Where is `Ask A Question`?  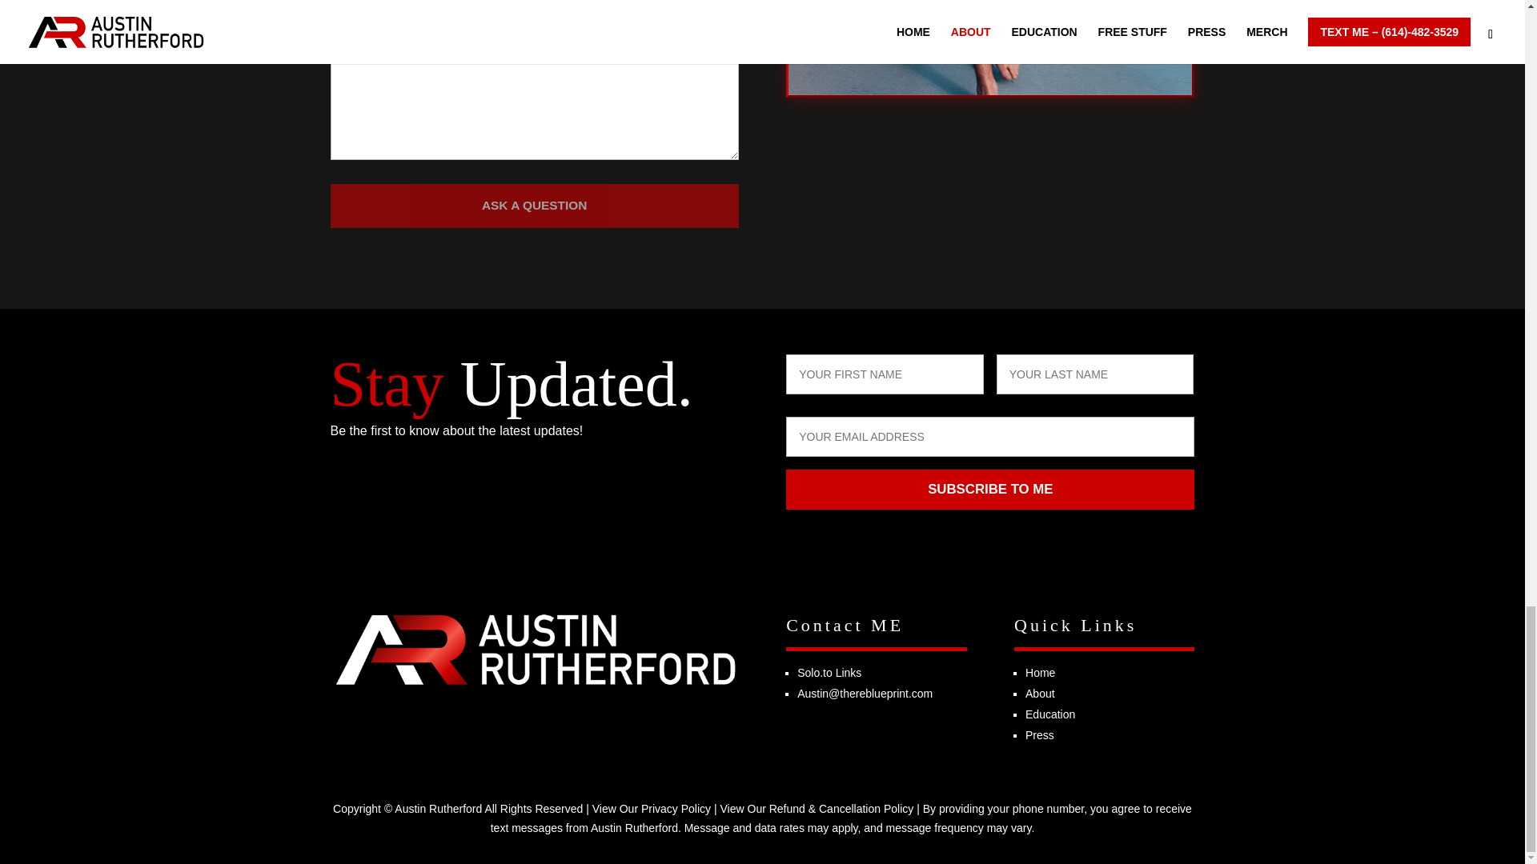
Ask A Question is located at coordinates (533, 206).